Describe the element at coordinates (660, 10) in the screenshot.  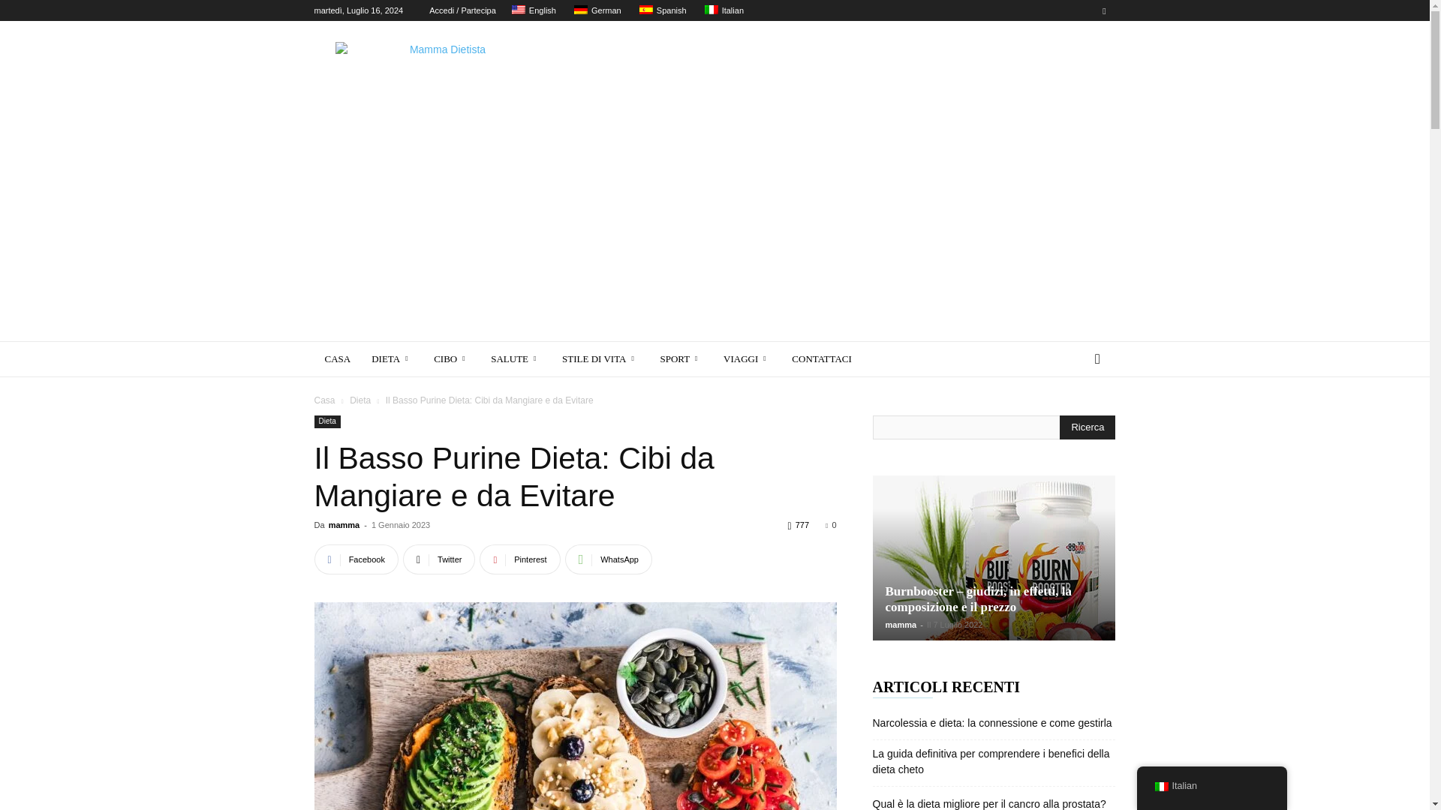
I see `Spanish` at that location.